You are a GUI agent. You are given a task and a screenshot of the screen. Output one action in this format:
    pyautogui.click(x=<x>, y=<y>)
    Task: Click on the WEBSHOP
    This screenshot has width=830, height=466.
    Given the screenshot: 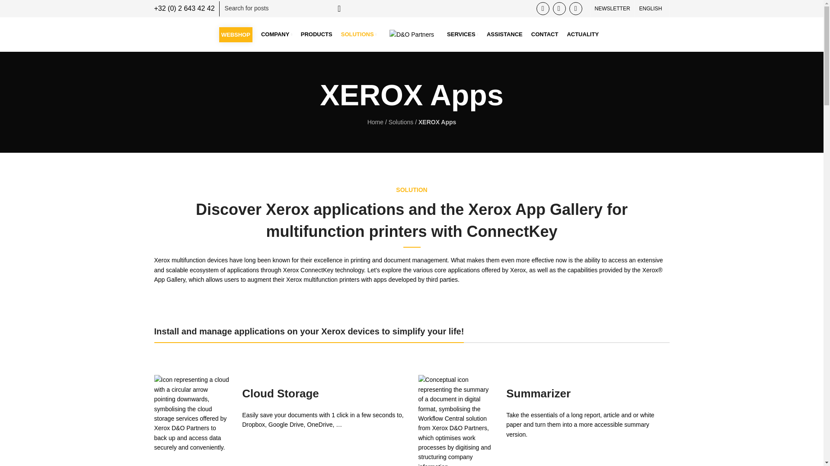 What is the action you would take?
    pyautogui.click(x=236, y=34)
    